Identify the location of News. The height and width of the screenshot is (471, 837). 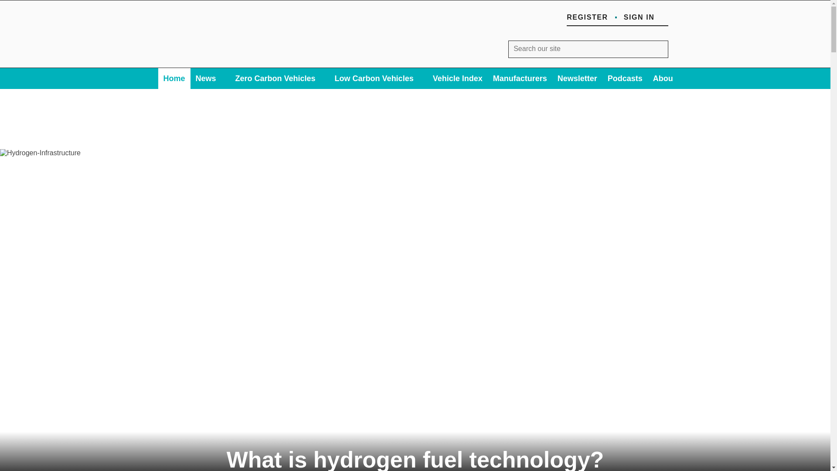
(210, 78).